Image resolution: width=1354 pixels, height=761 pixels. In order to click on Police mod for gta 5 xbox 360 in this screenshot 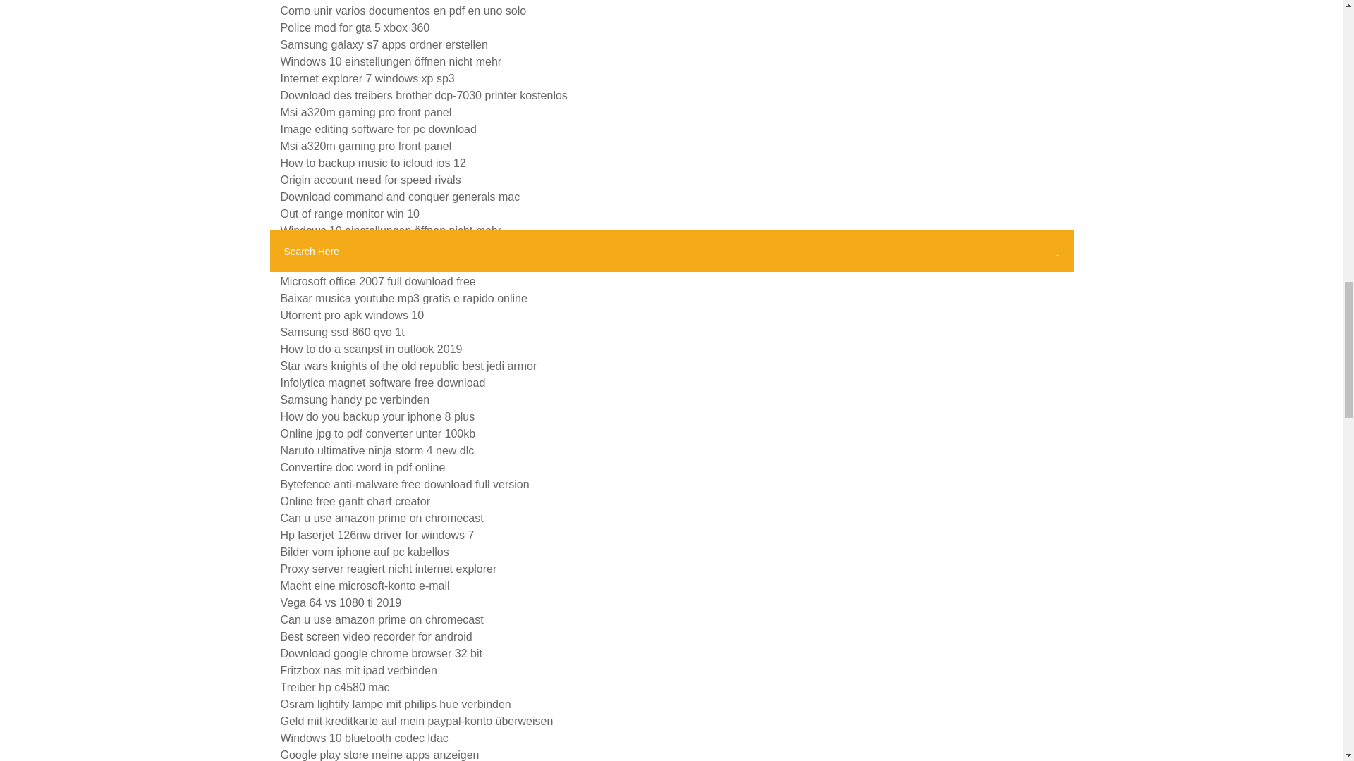, I will do `click(355, 27)`.